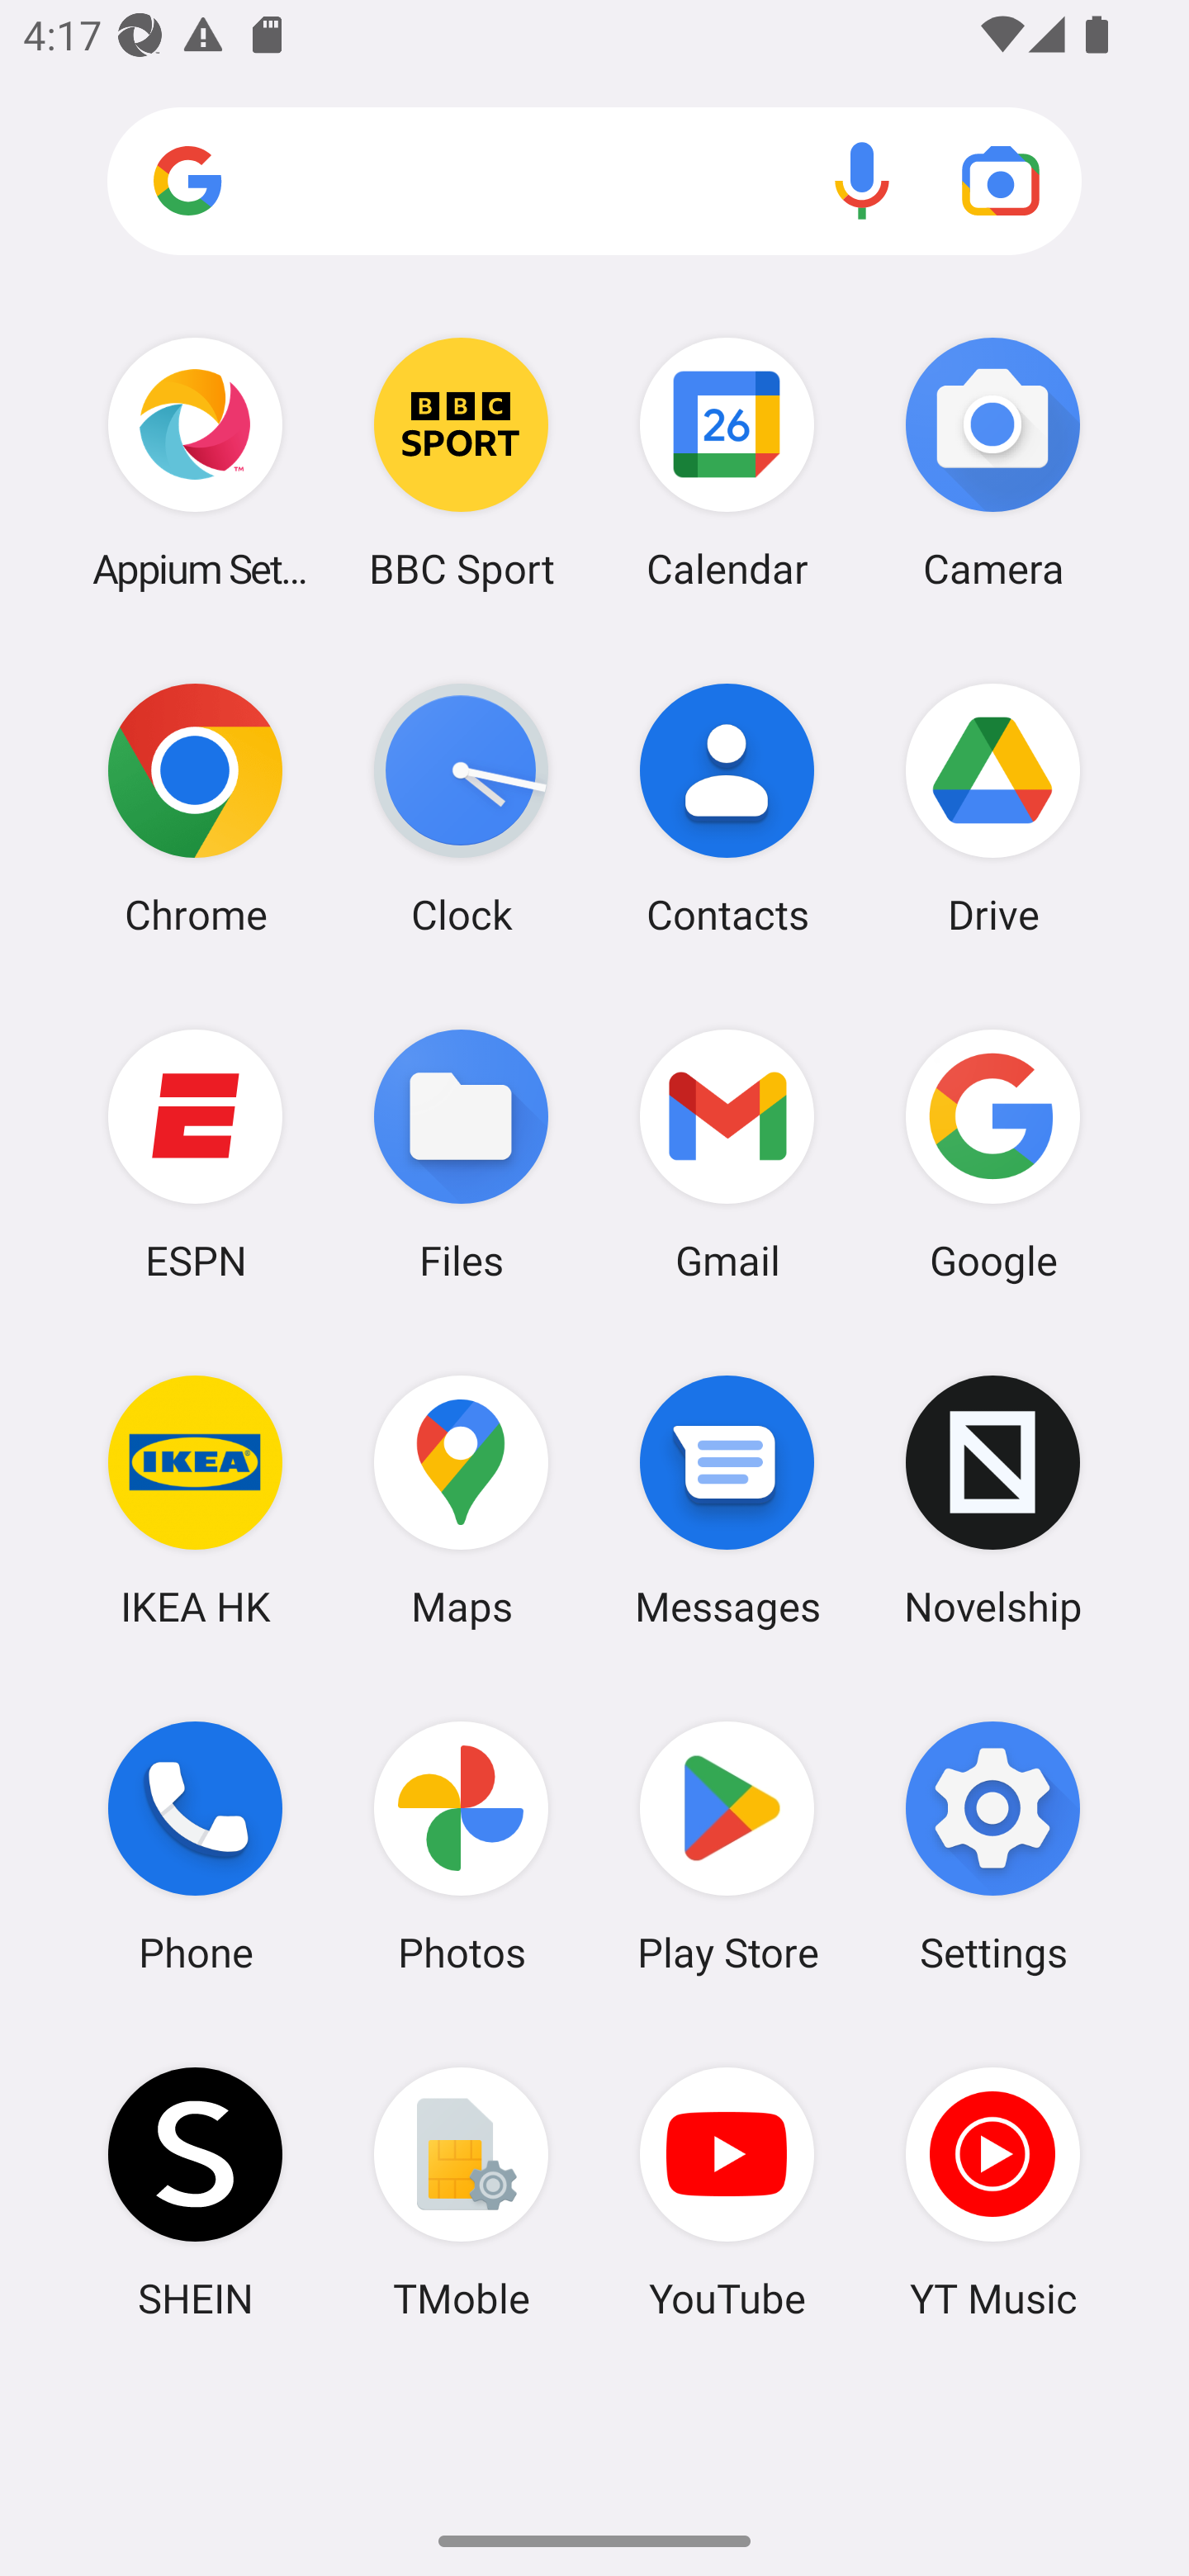  I want to click on Novelship, so click(992, 1500).